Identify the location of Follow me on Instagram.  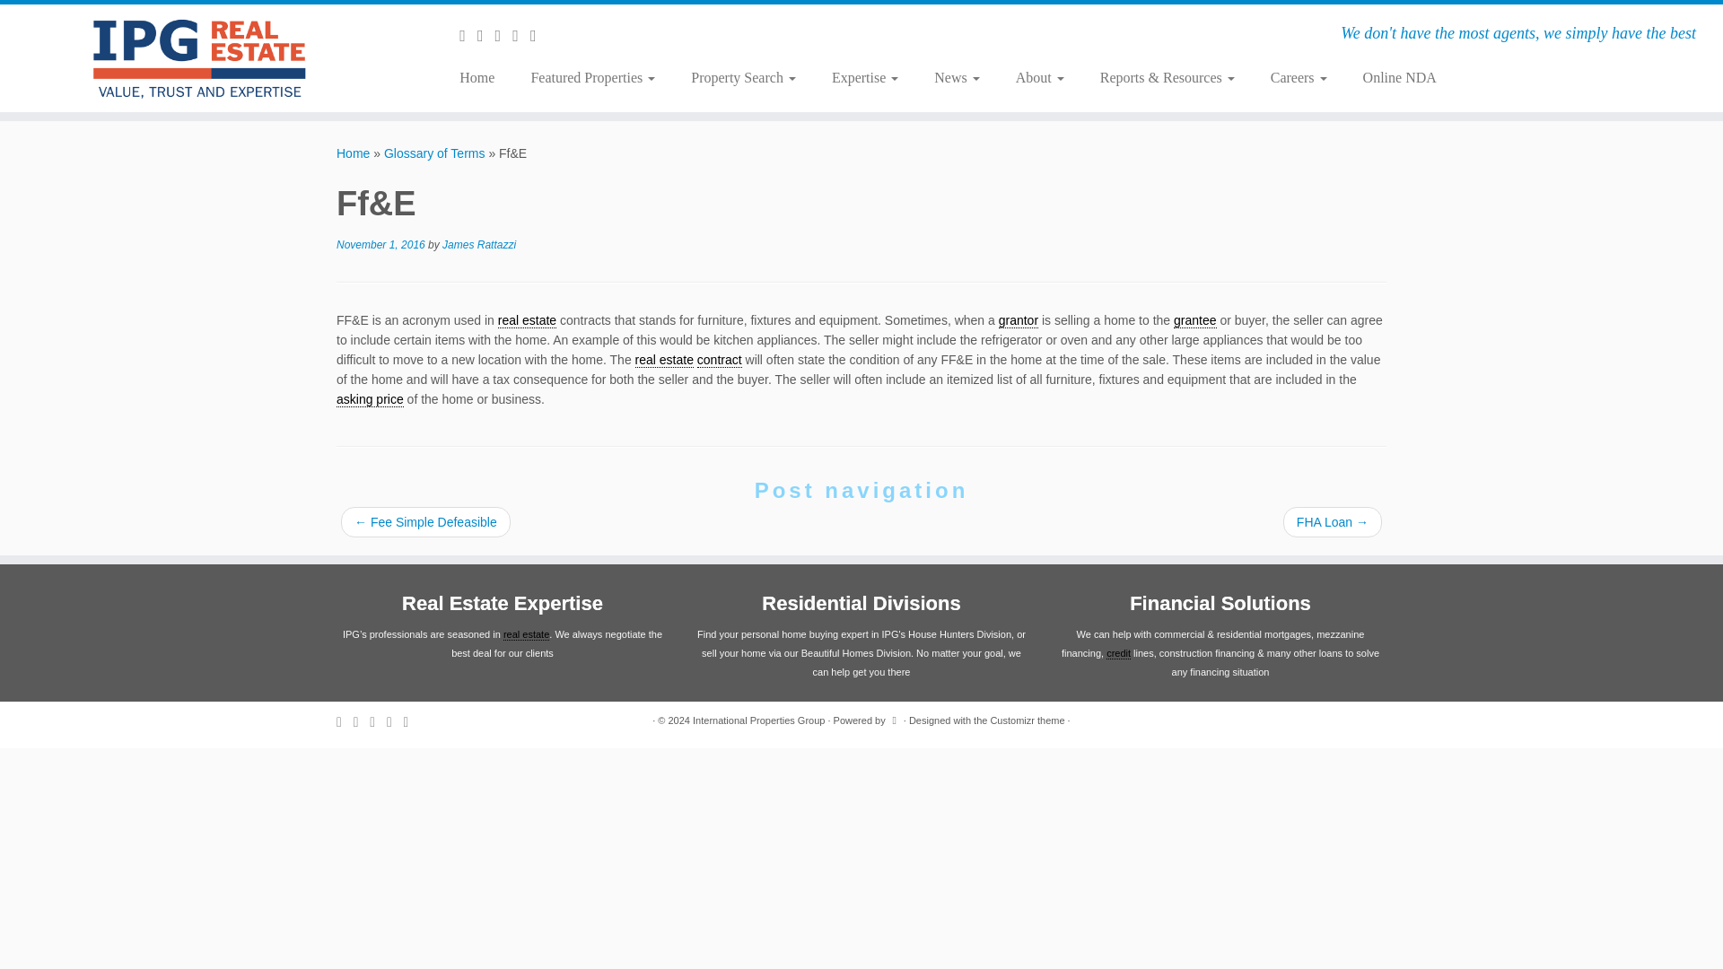
(520, 36).